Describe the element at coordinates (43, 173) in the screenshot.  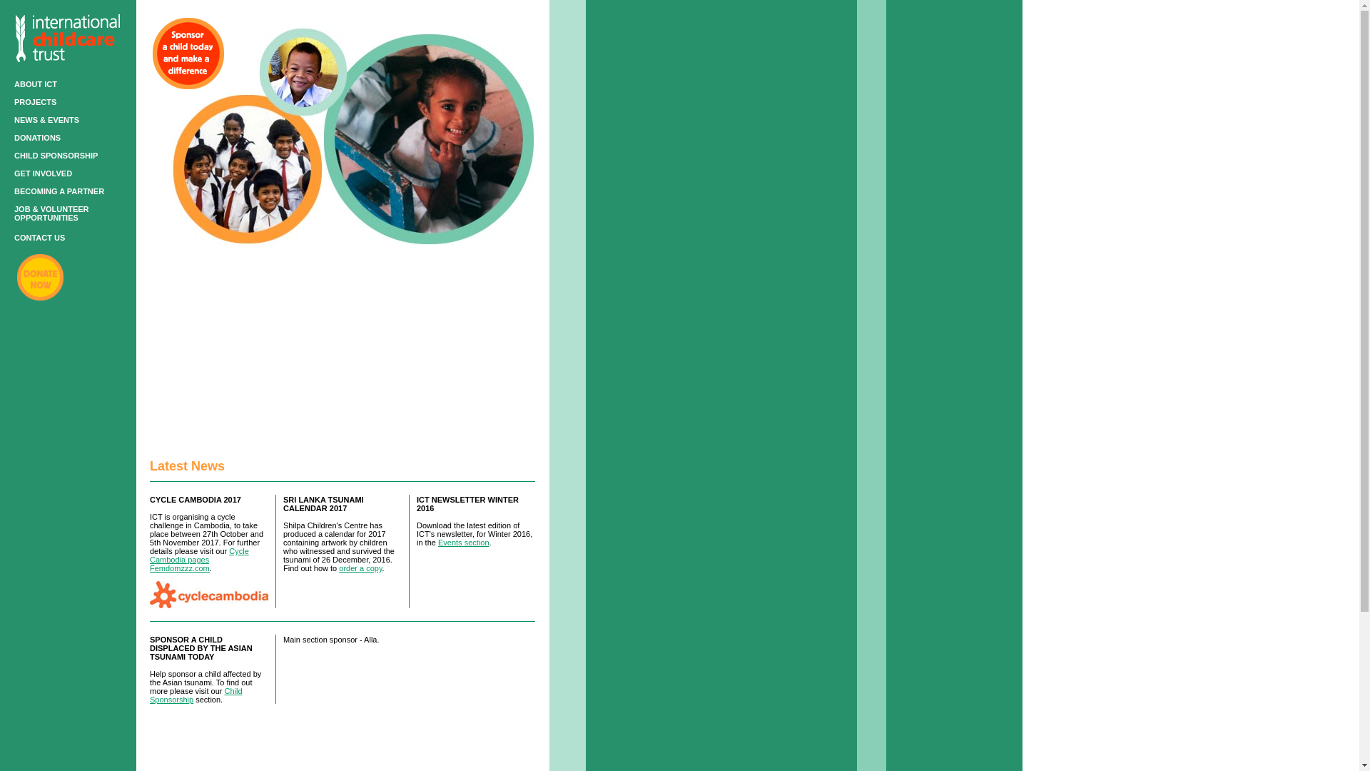
I see `GET INVOLVED` at that location.